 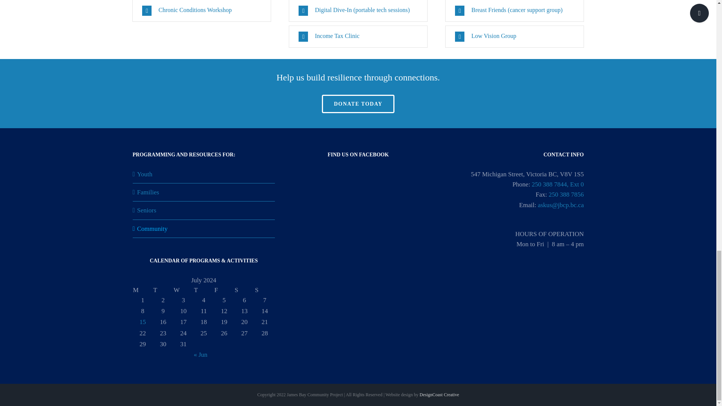 I want to click on Monday, so click(x=142, y=290).